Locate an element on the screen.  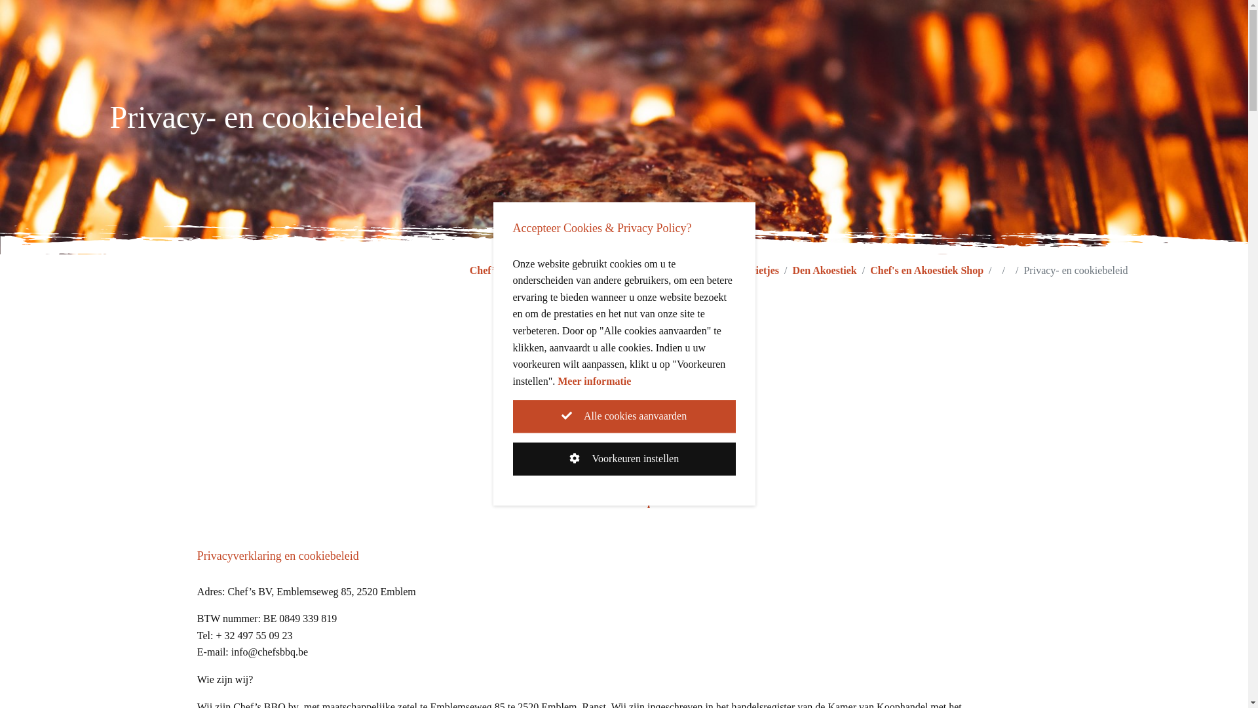
Alle cookies aanvaarden is located at coordinates (624, 417).